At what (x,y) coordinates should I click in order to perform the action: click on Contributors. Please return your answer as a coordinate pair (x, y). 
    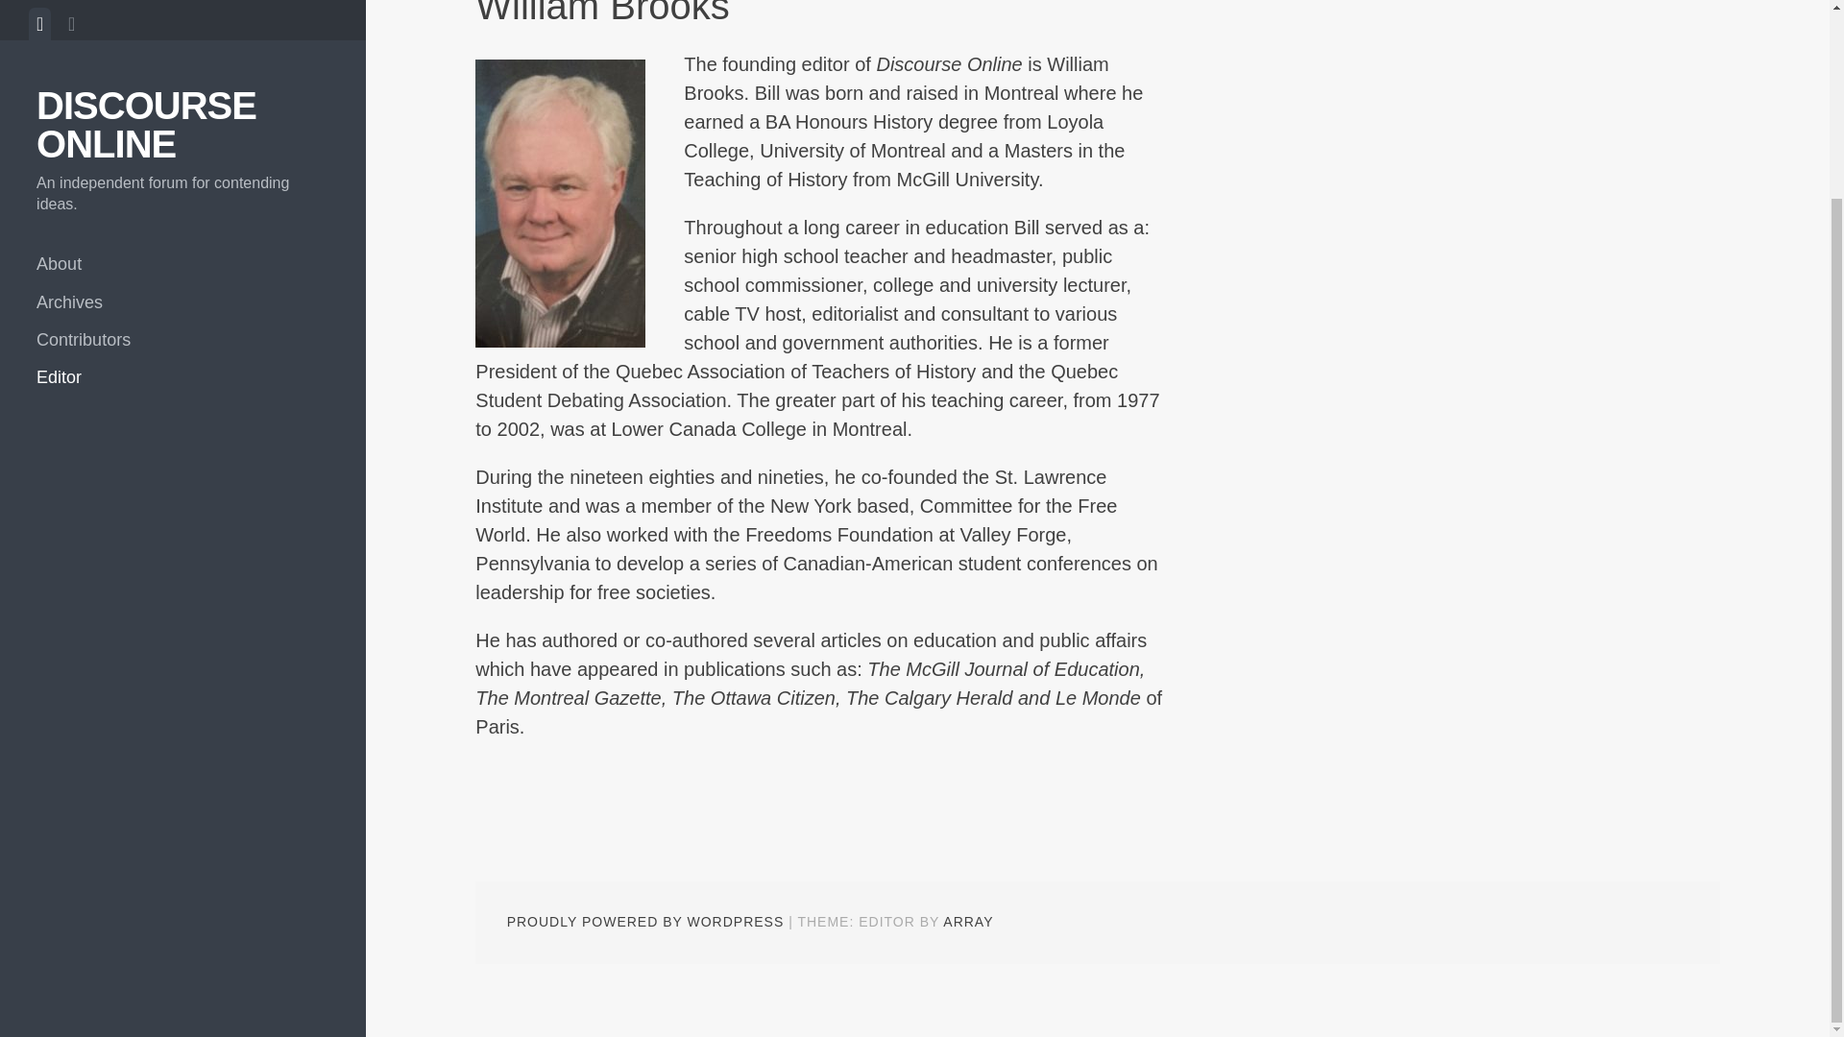
    Looking at the image, I should click on (182, 108).